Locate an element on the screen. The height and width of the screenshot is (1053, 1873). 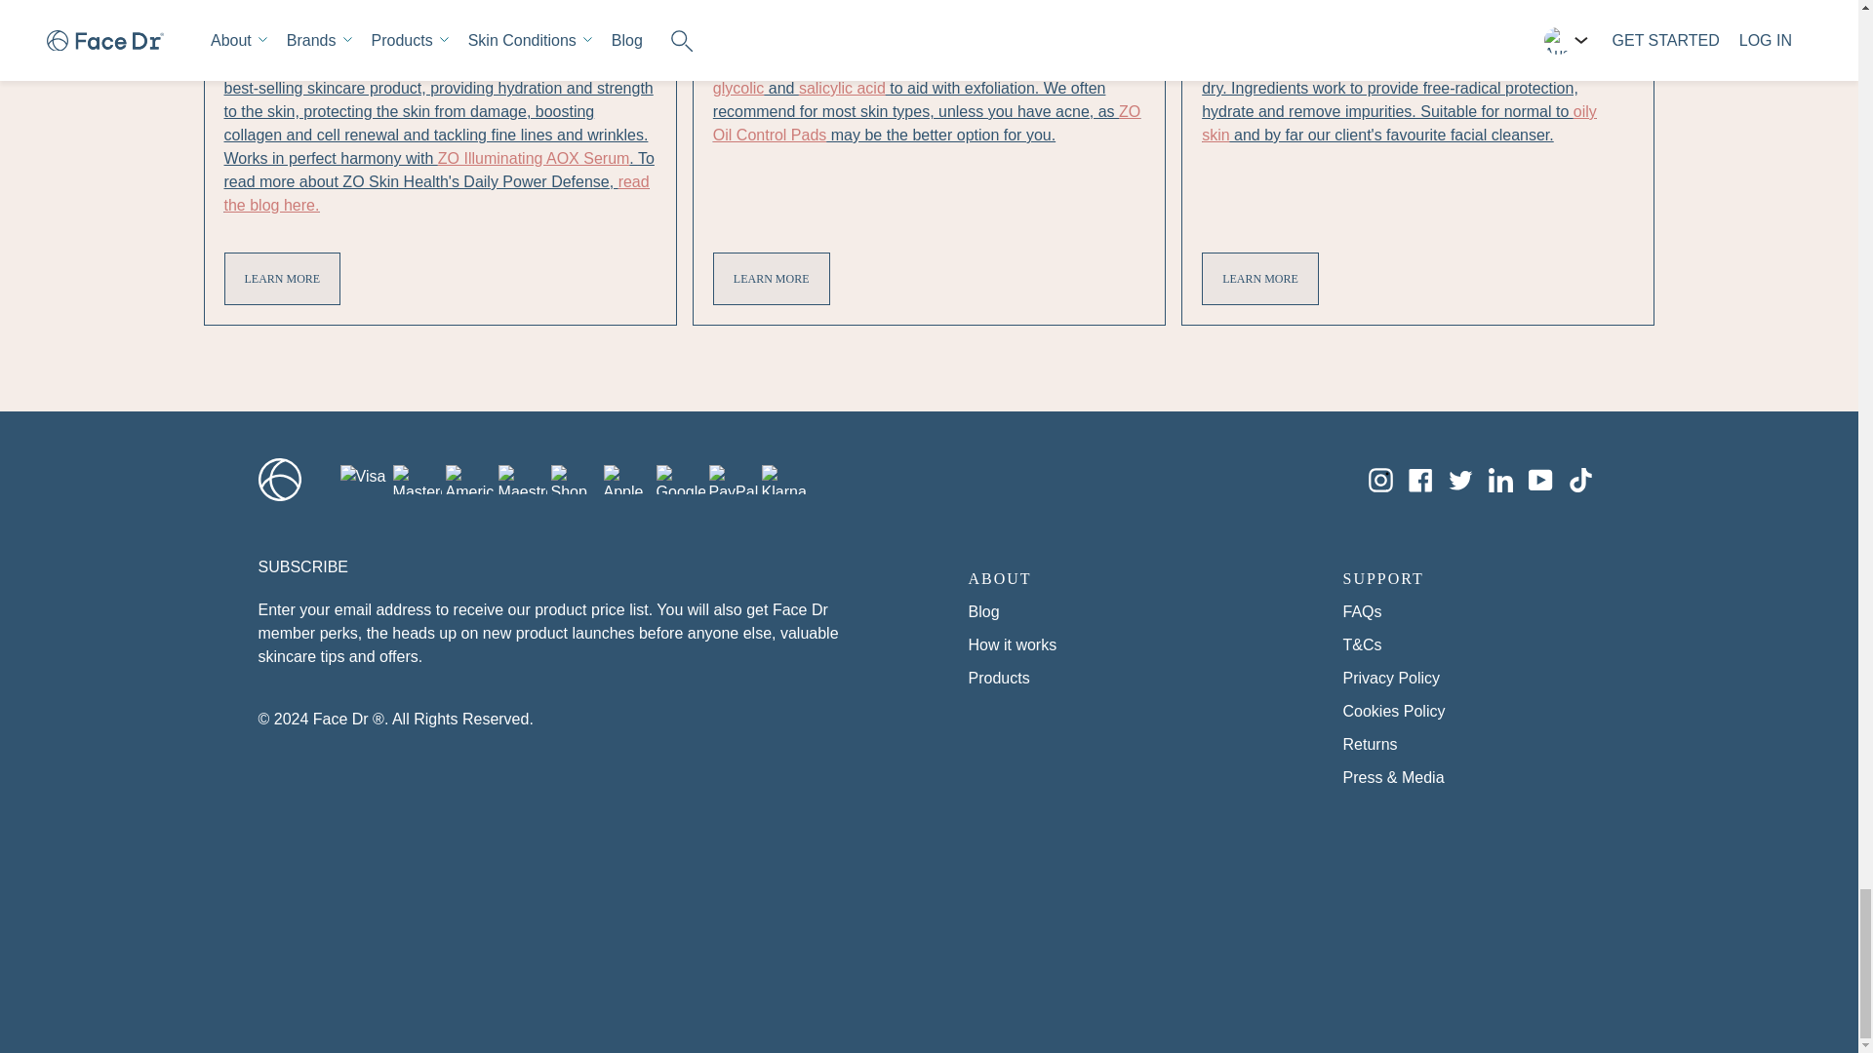
What is glycolic acid and how does it work? is located at coordinates (738, 88).